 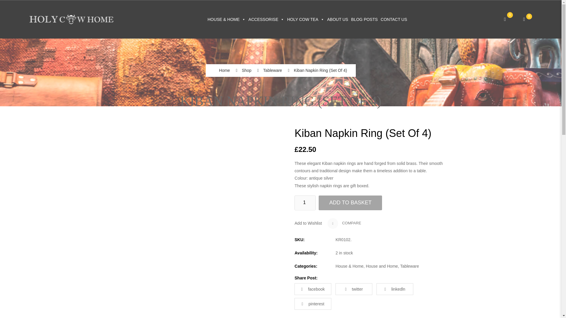 I want to click on 1, so click(x=305, y=203).